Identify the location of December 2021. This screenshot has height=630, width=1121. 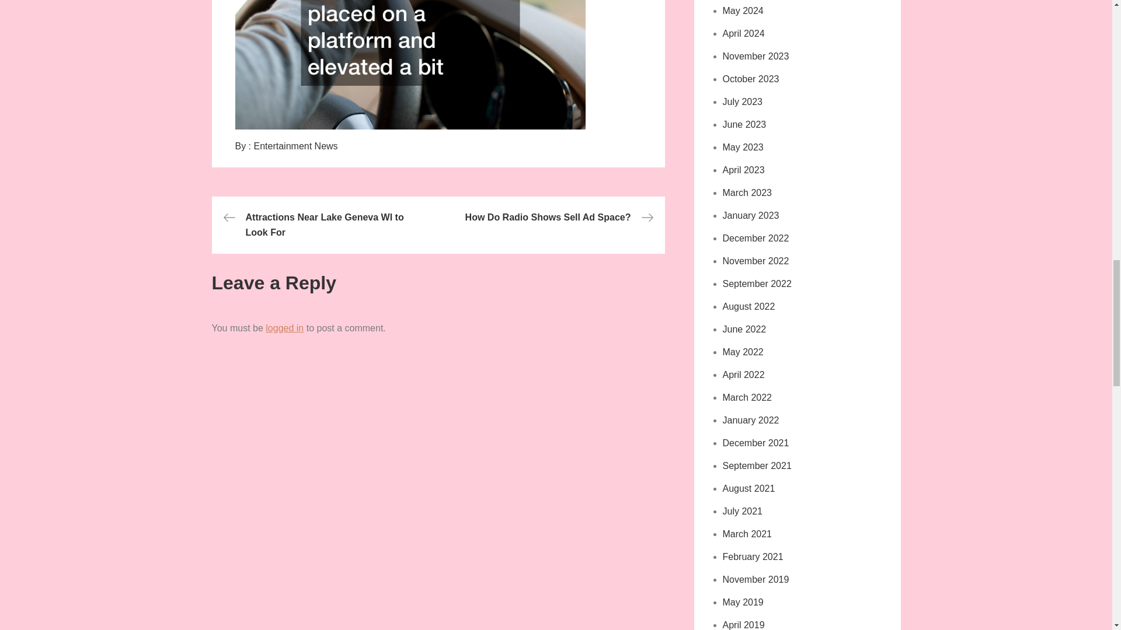
(756, 442).